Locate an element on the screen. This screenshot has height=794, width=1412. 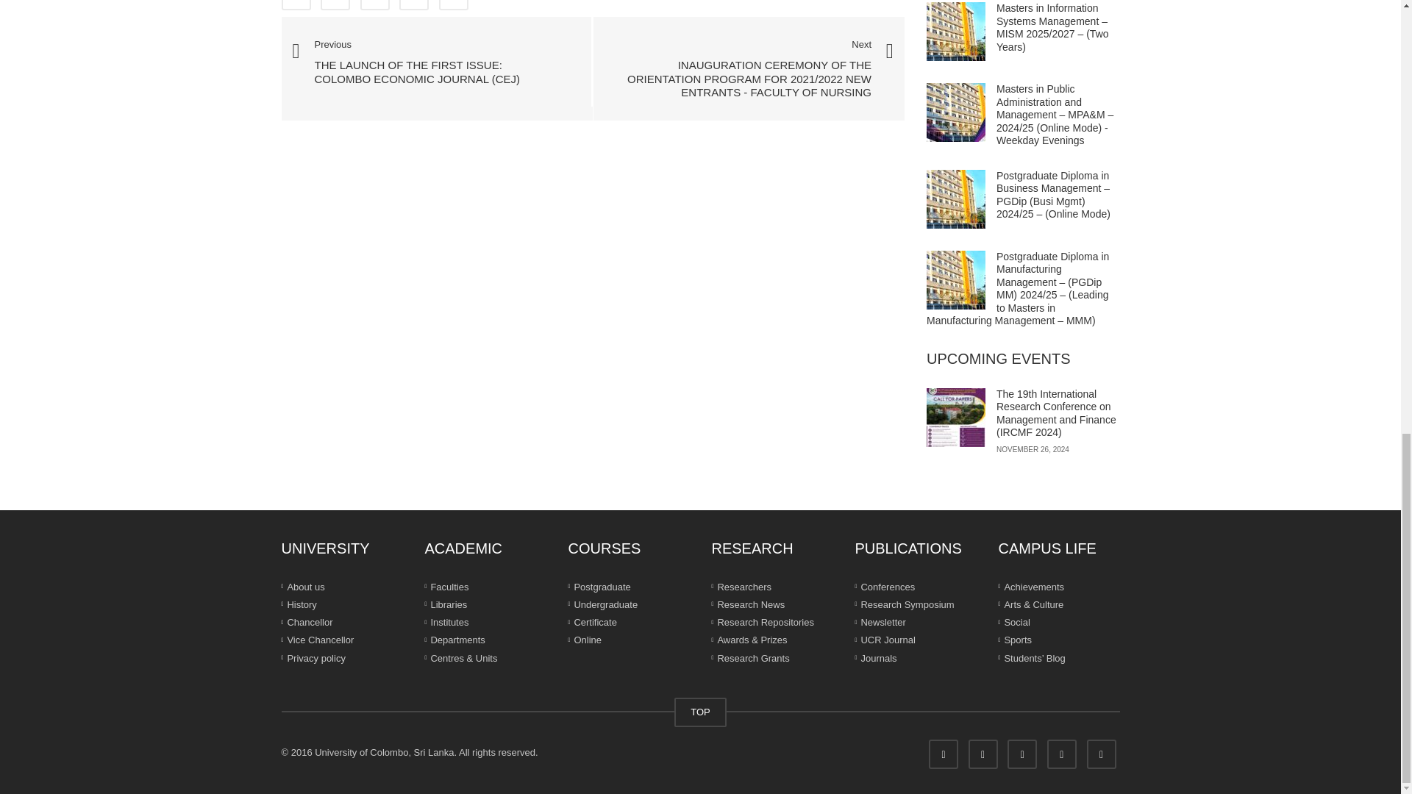
Share on Twitter is located at coordinates (335, 5).